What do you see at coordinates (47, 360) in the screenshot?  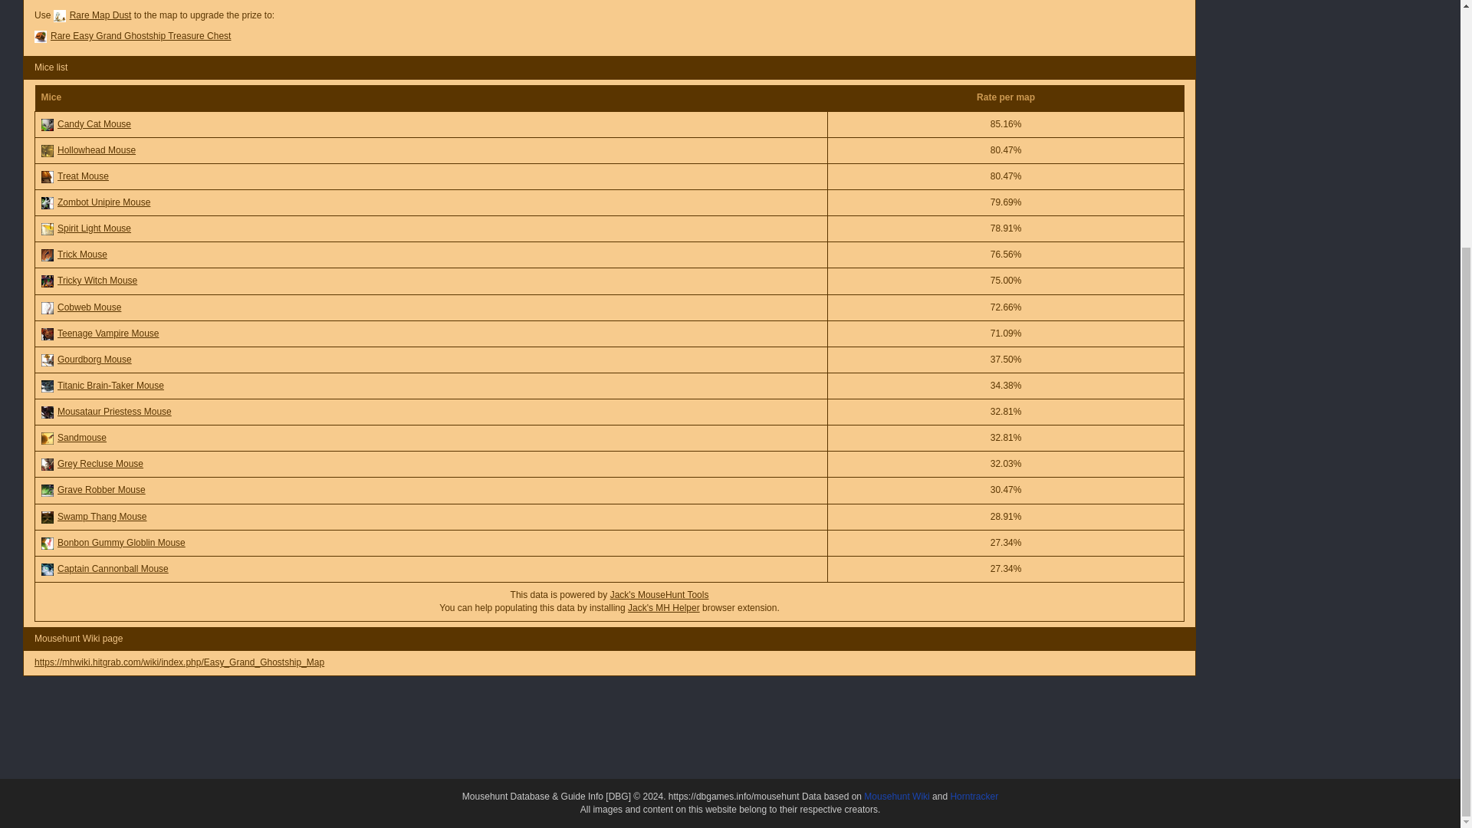 I see `Gourdborg Mouse` at bounding box center [47, 360].